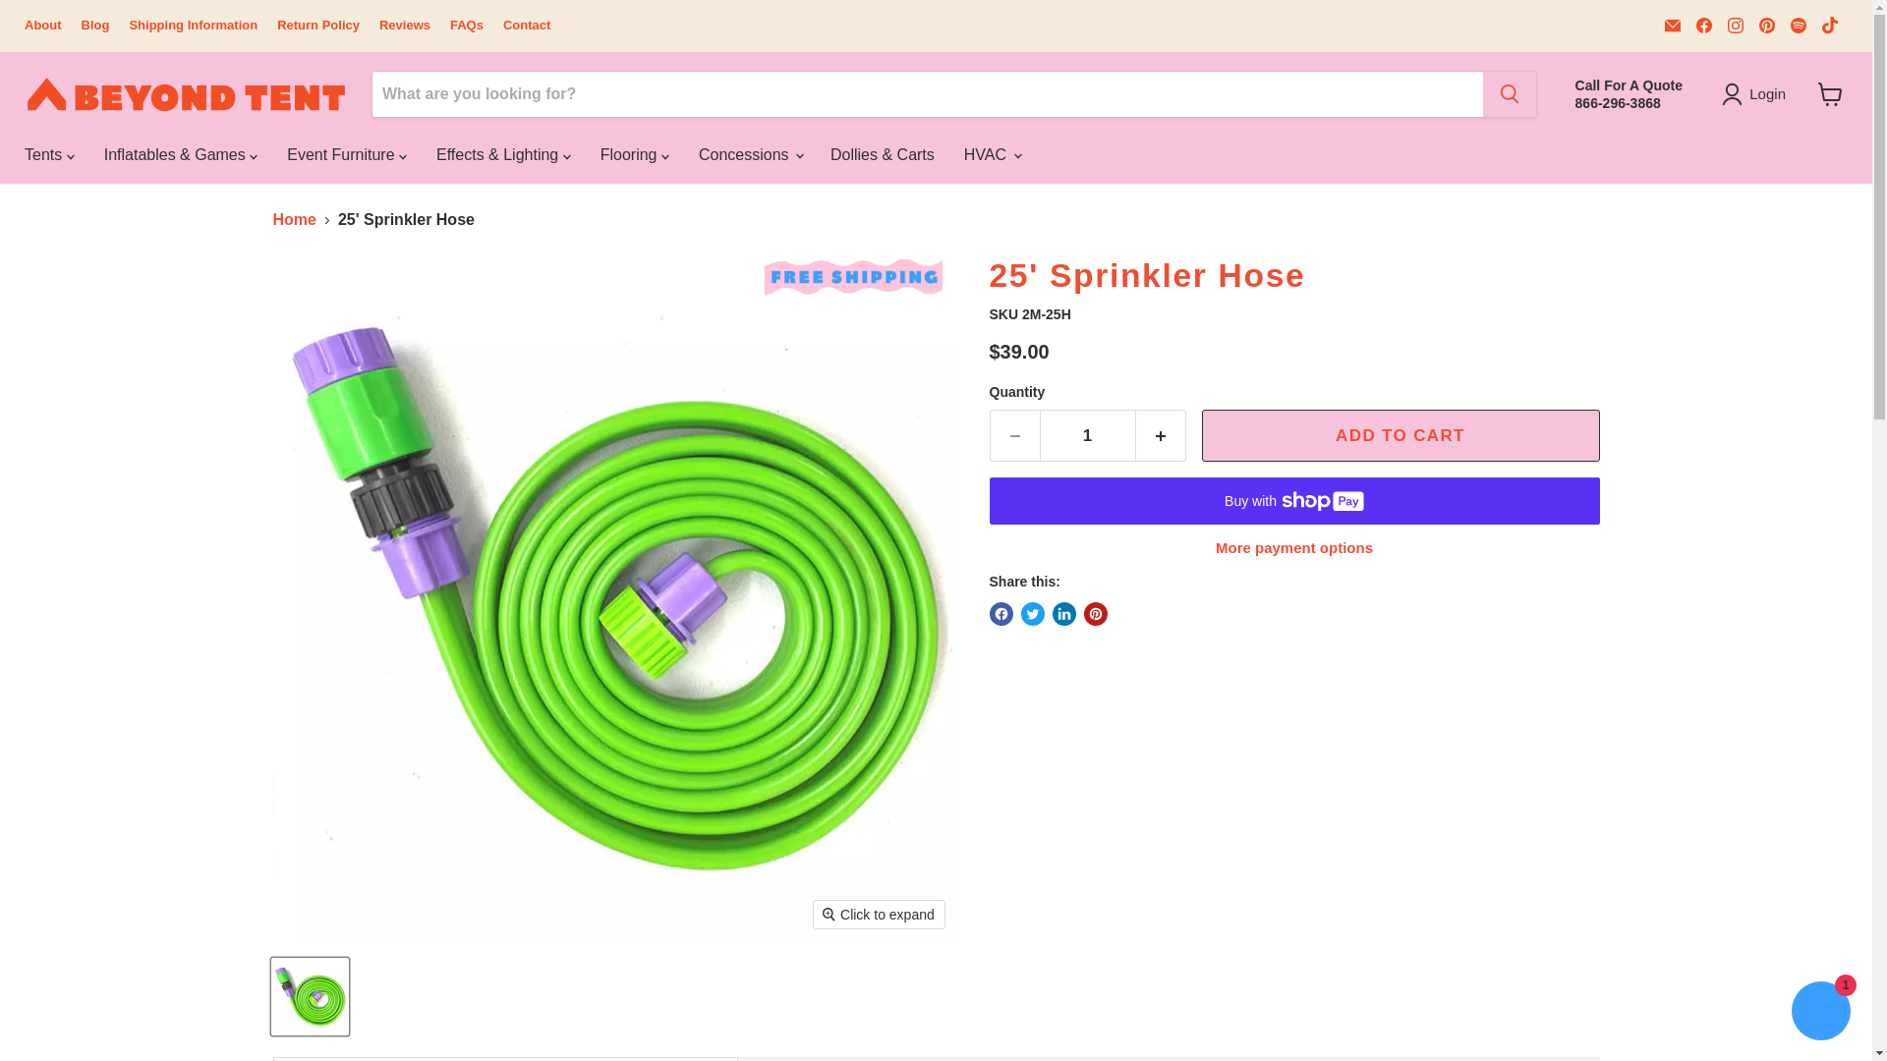 This screenshot has height=1061, width=1887. I want to click on Return Policy, so click(318, 26).